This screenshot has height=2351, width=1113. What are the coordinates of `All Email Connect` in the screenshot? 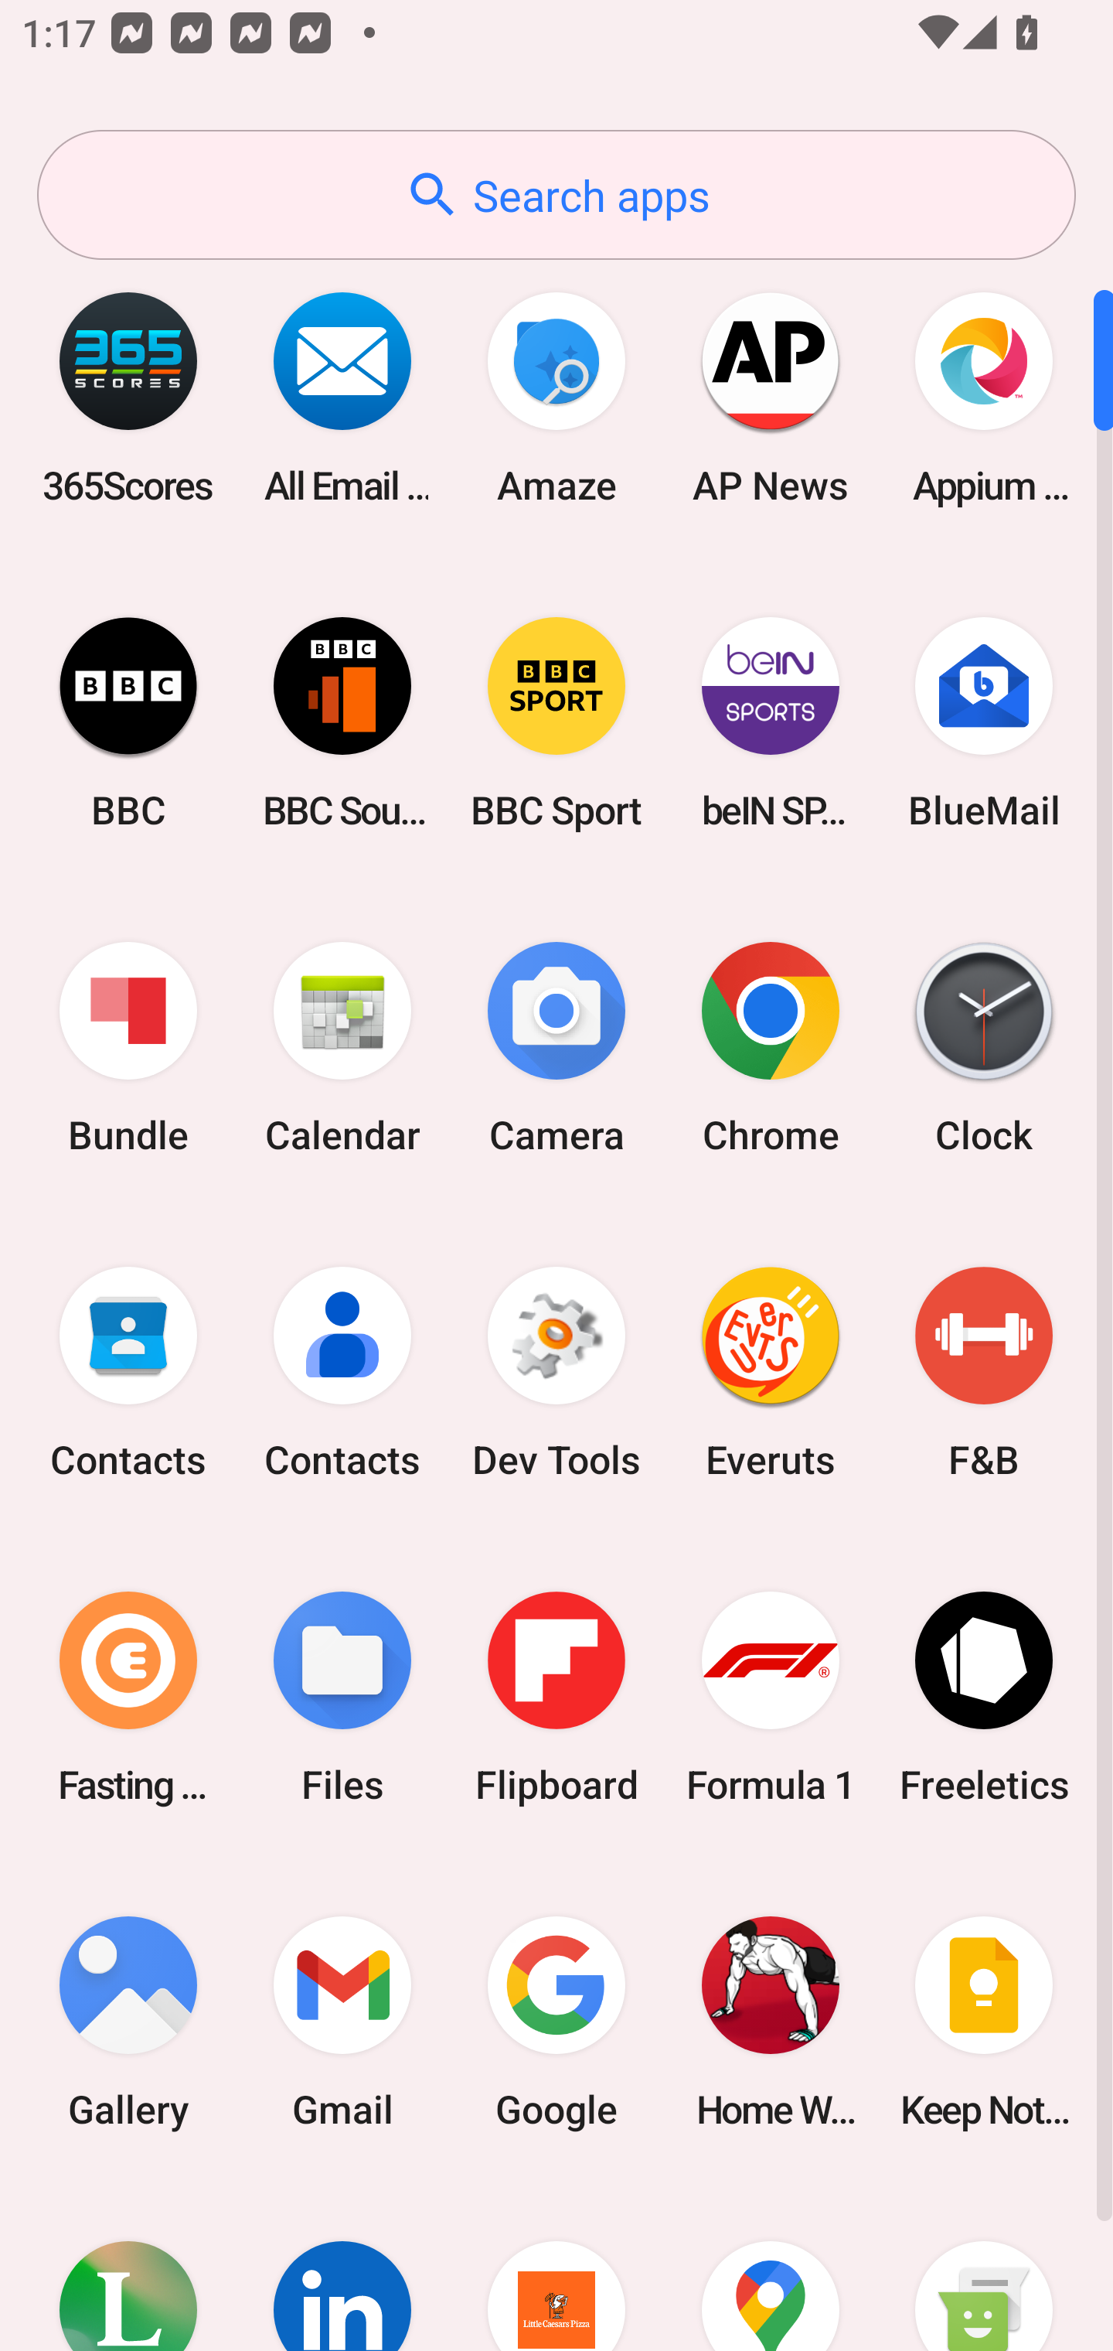 It's located at (342, 398).